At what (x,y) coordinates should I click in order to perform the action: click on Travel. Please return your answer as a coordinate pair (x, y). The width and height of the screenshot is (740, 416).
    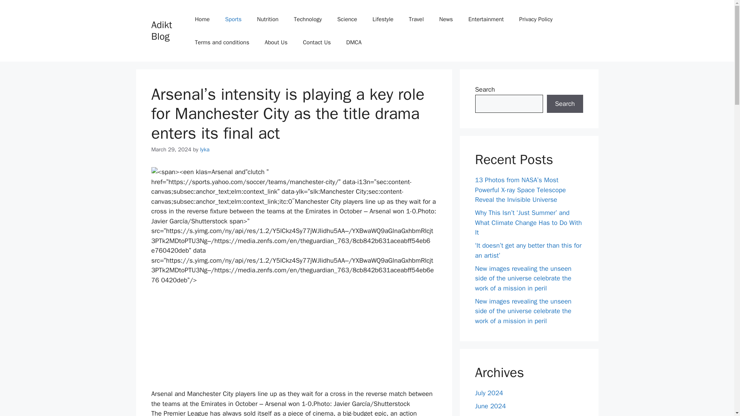
    Looking at the image, I should click on (416, 19).